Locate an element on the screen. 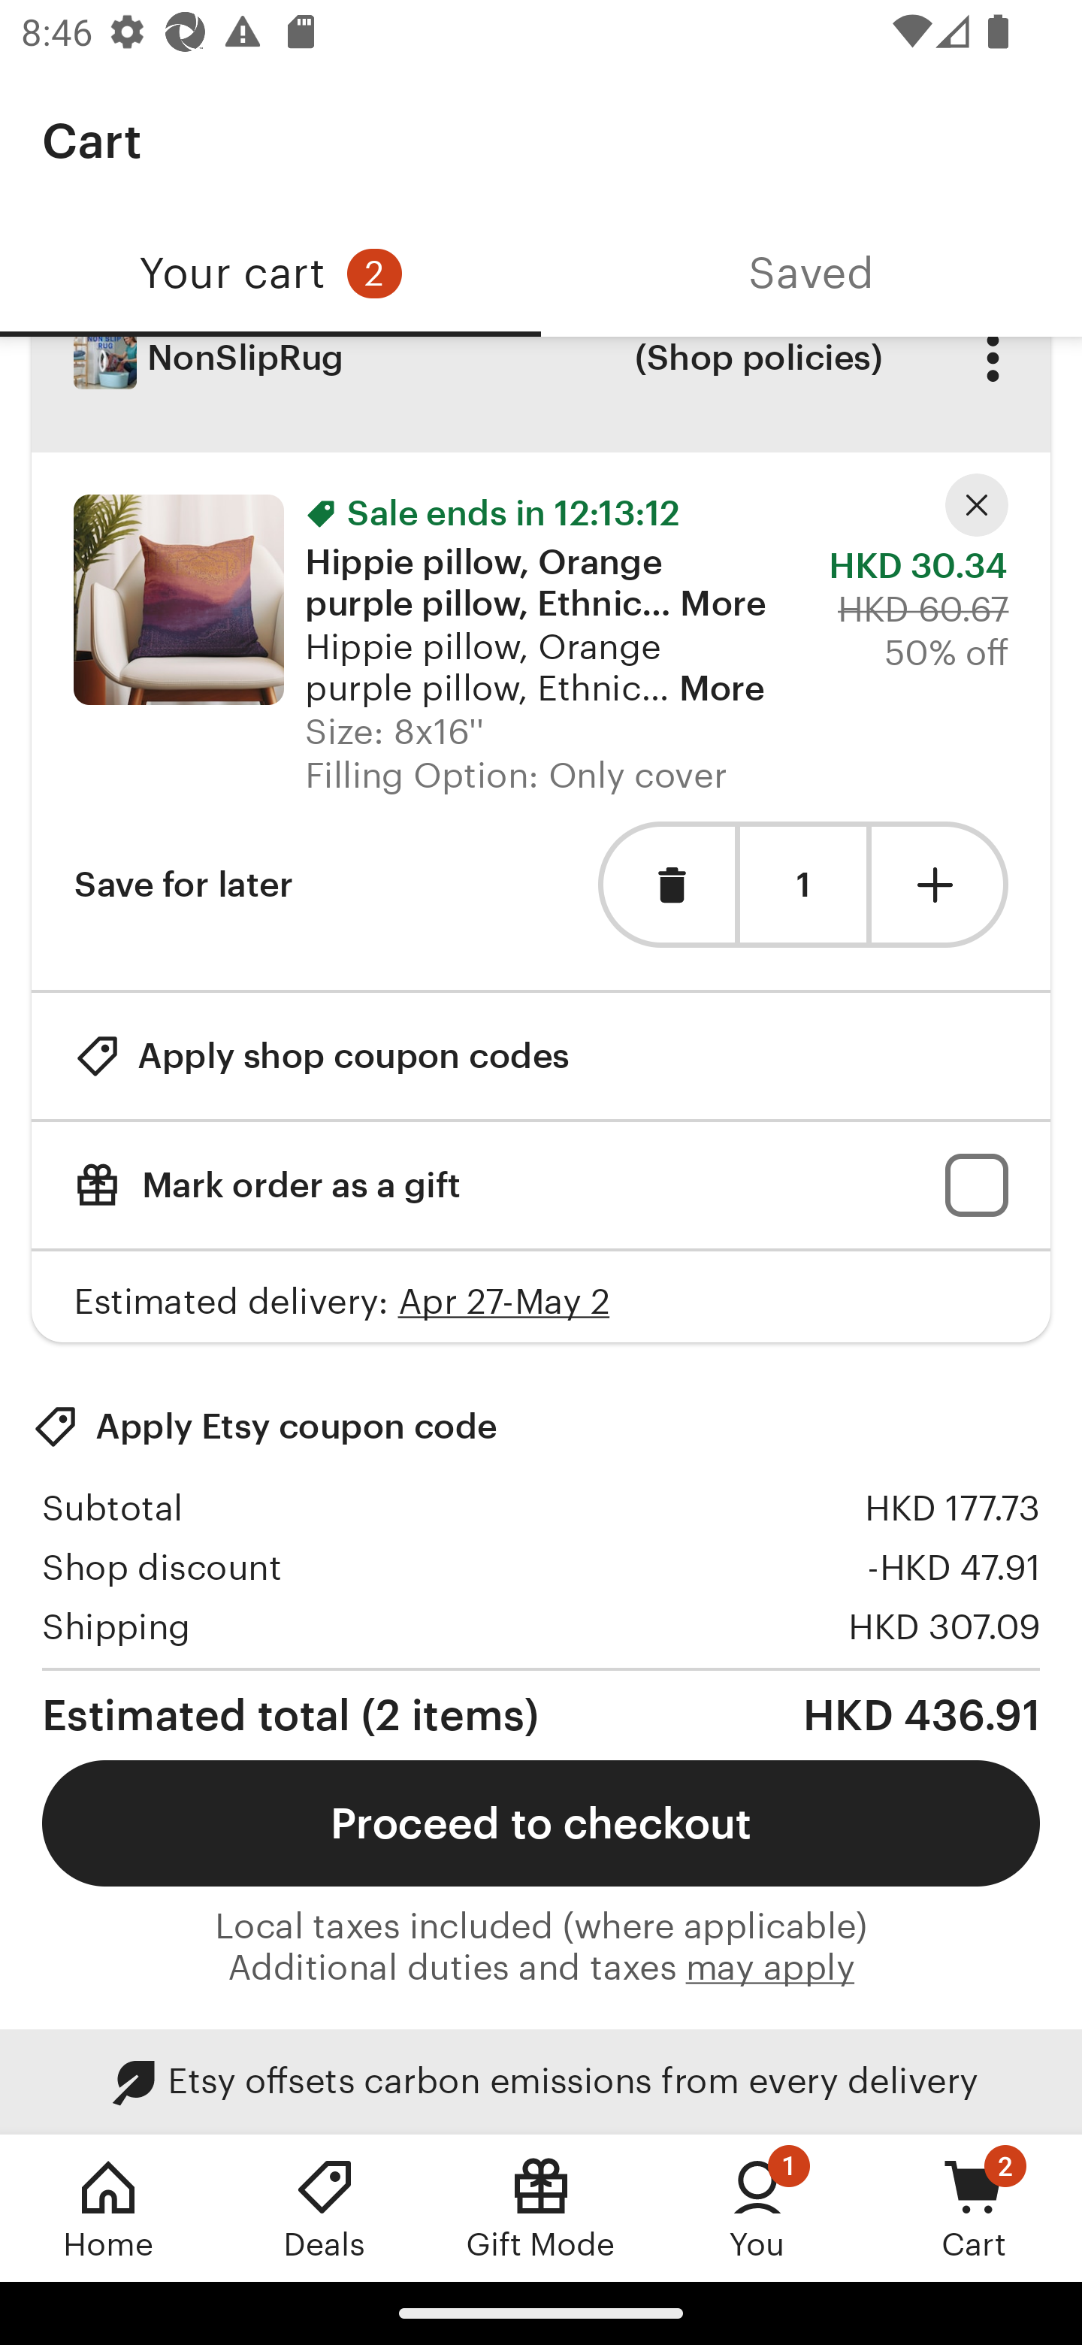 Image resolution: width=1082 pixels, height=2345 pixels. Apply Etsy coupon code is located at coordinates (264, 1425).